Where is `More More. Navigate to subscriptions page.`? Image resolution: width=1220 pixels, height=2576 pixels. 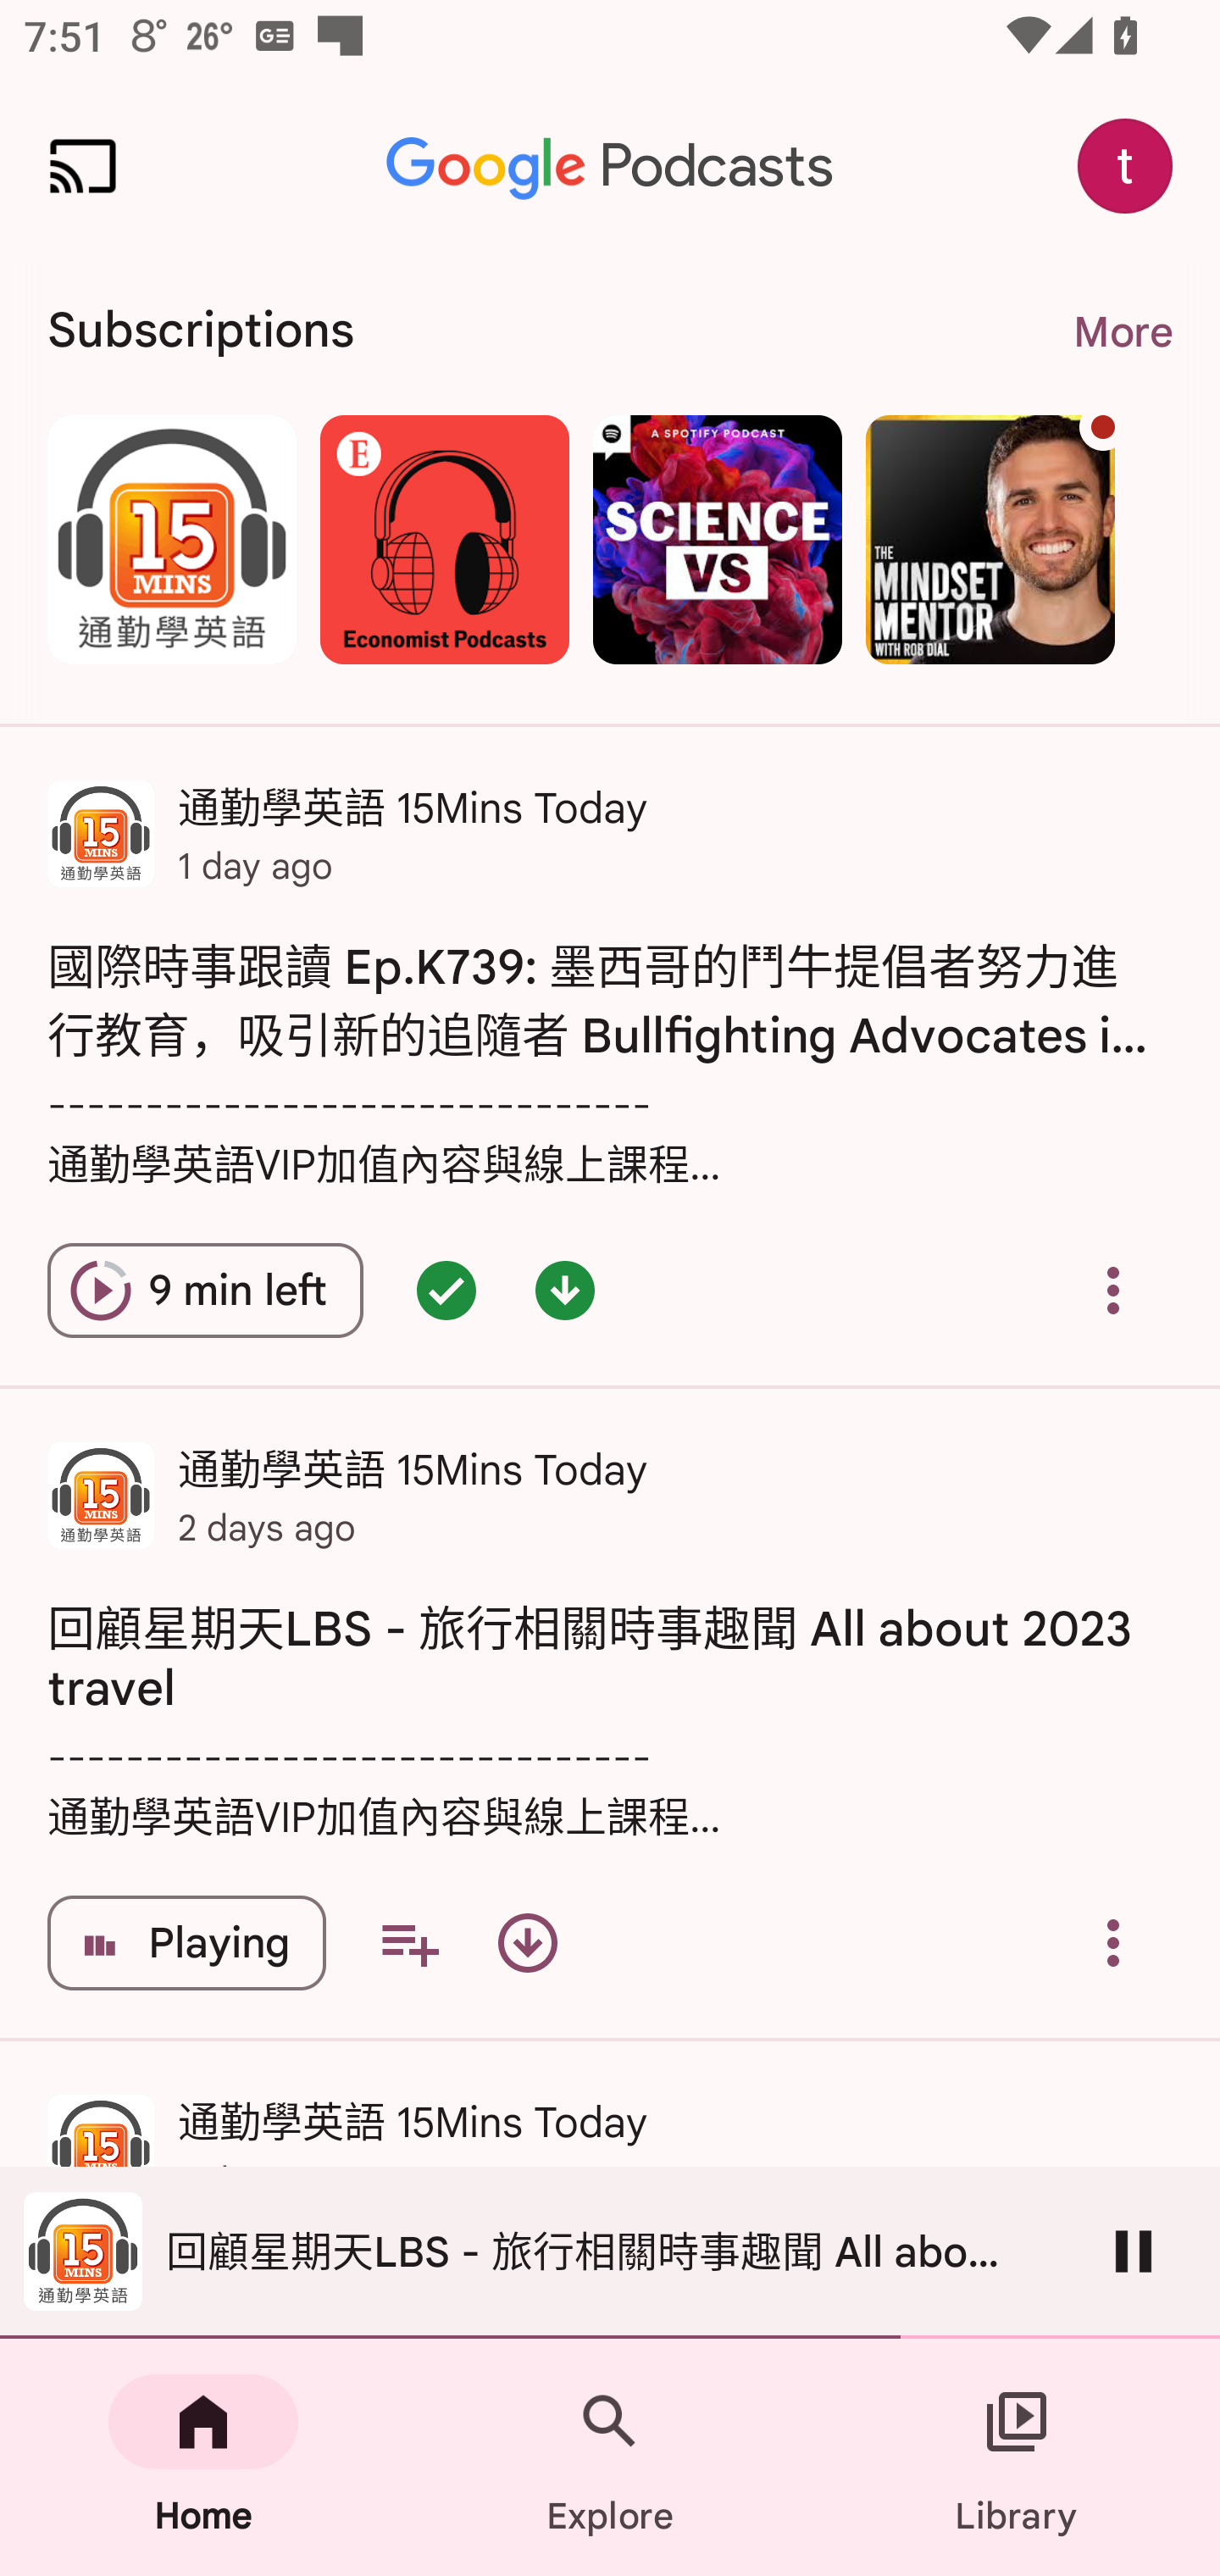 More More. Navigate to subscriptions page. is located at coordinates (1122, 332).